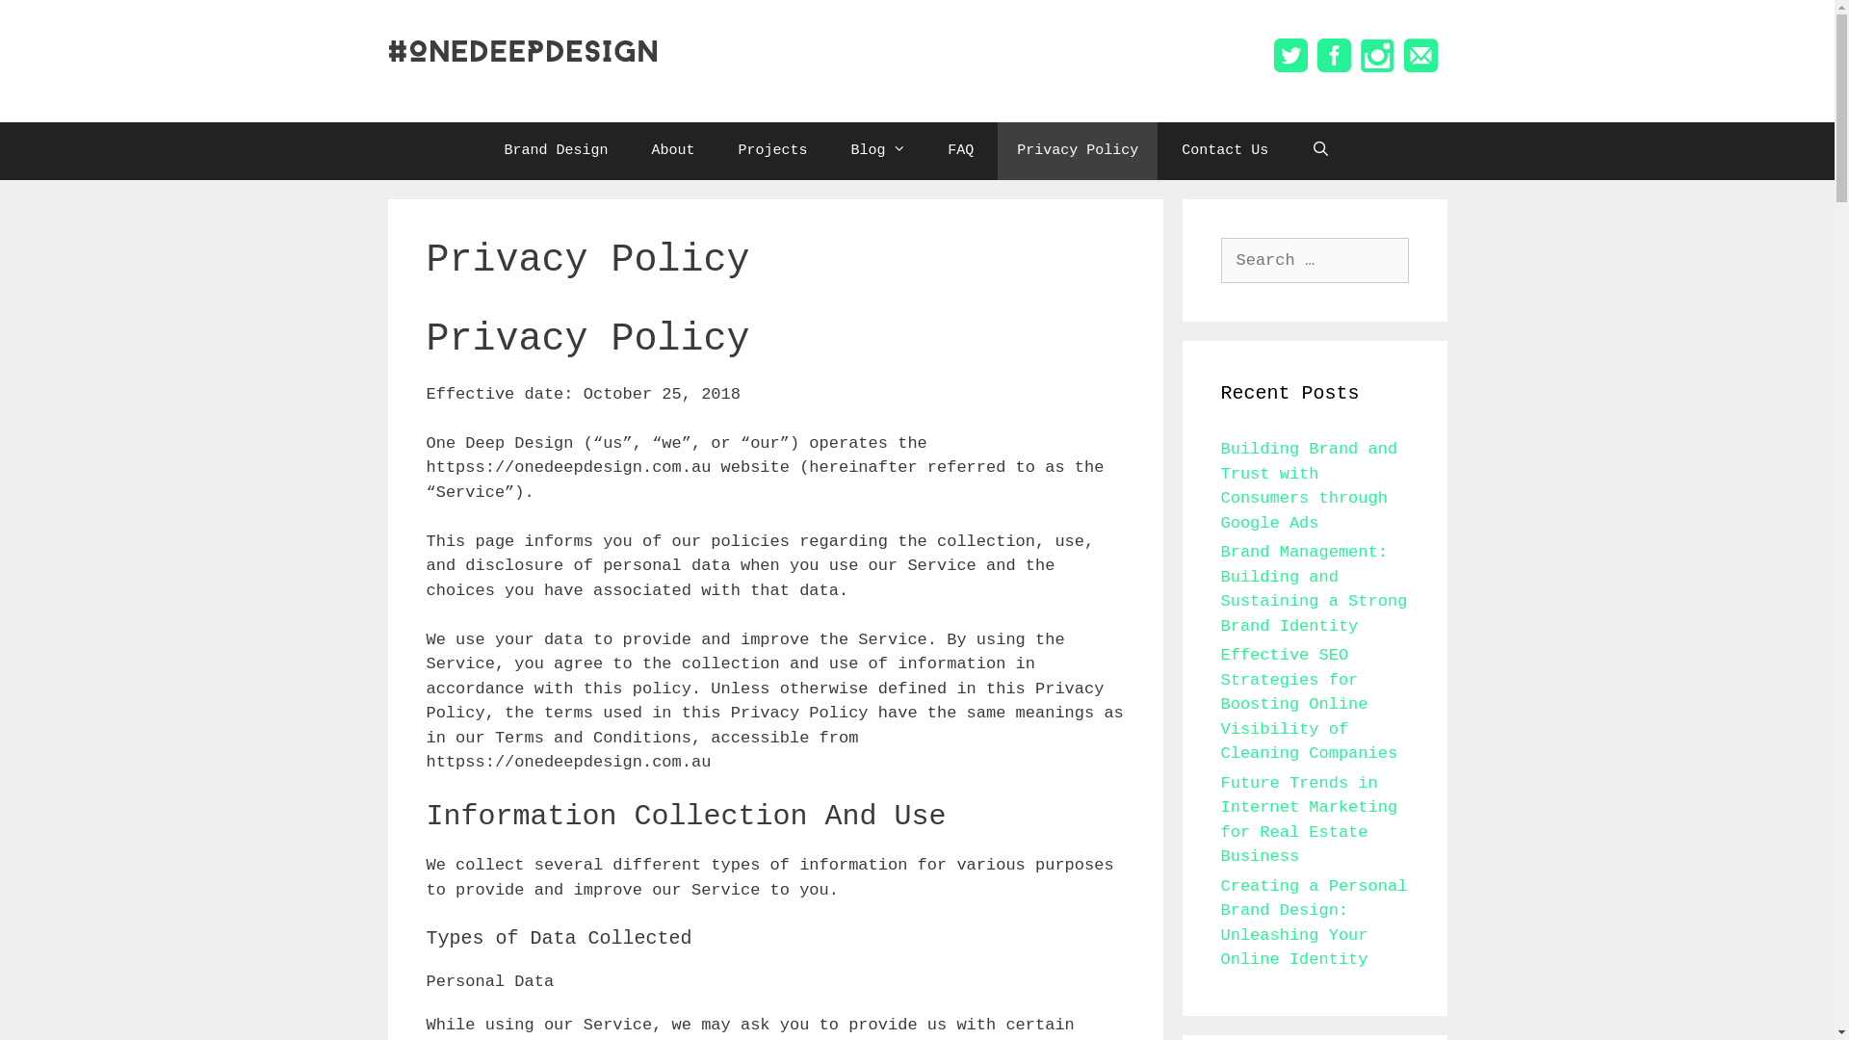  I want to click on FAQ, so click(961, 150).